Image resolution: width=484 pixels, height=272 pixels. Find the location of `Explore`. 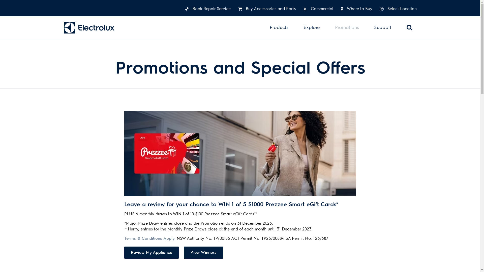

Explore is located at coordinates (312, 28).